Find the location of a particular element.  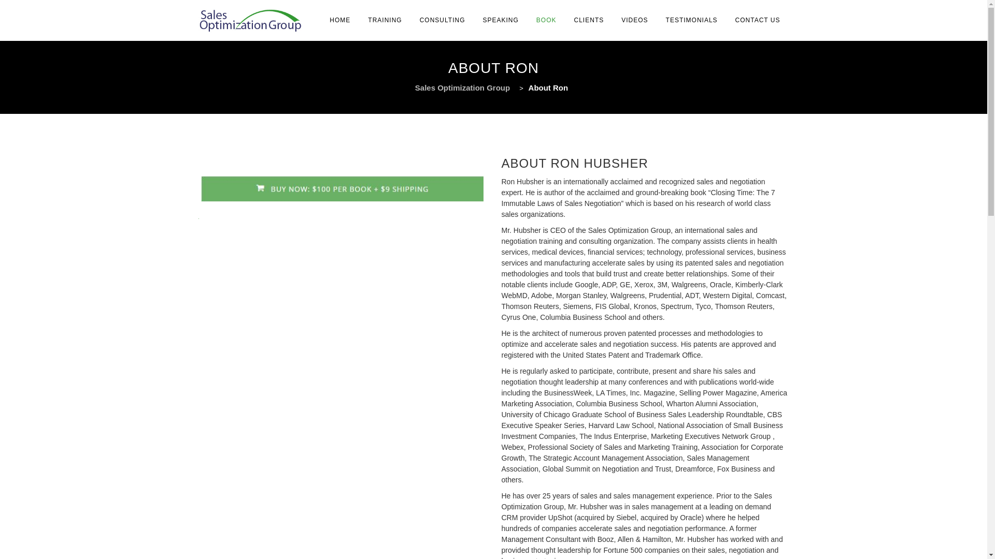

About Ron is located at coordinates (511, 526).